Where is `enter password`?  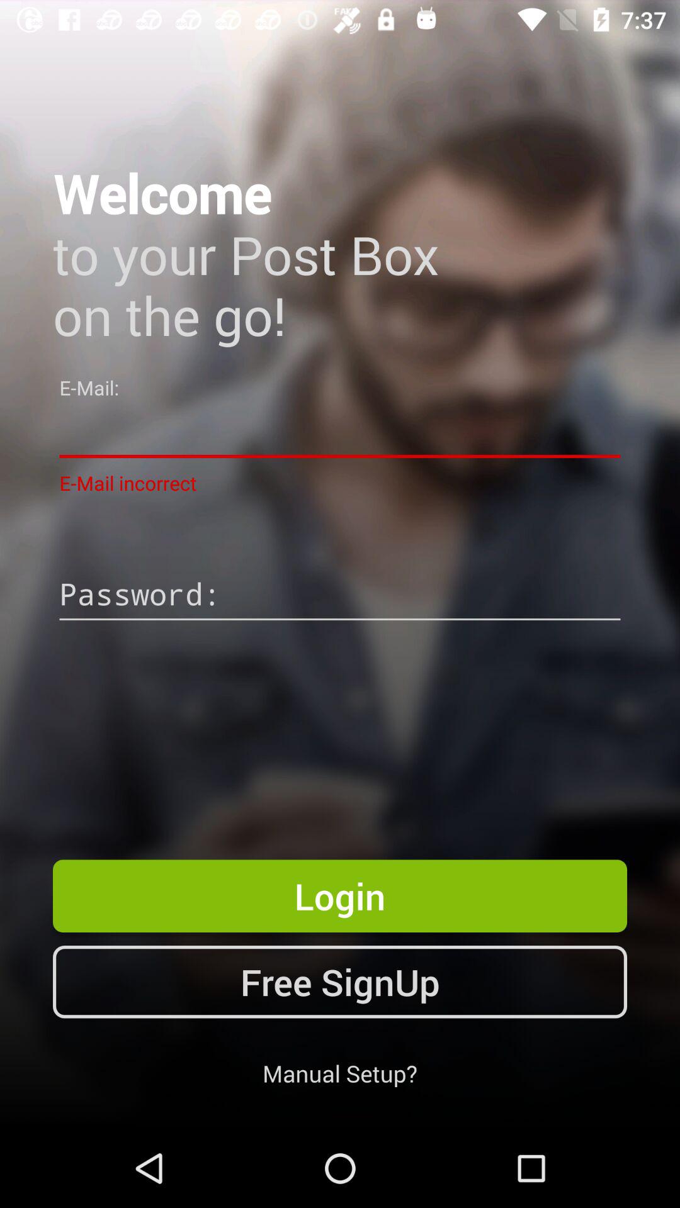 enter password is located at coordinates (340, 596).